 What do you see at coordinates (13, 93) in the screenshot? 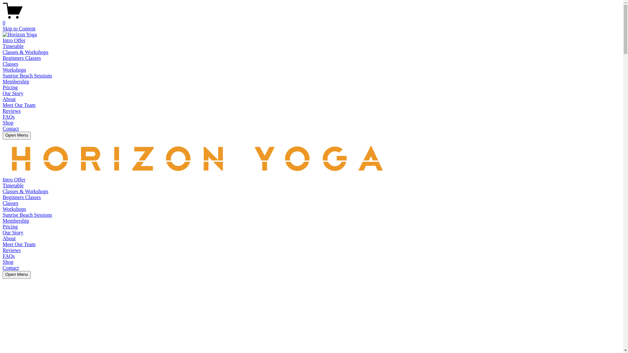
I see `Our Story` at bounding box center [13, 93].